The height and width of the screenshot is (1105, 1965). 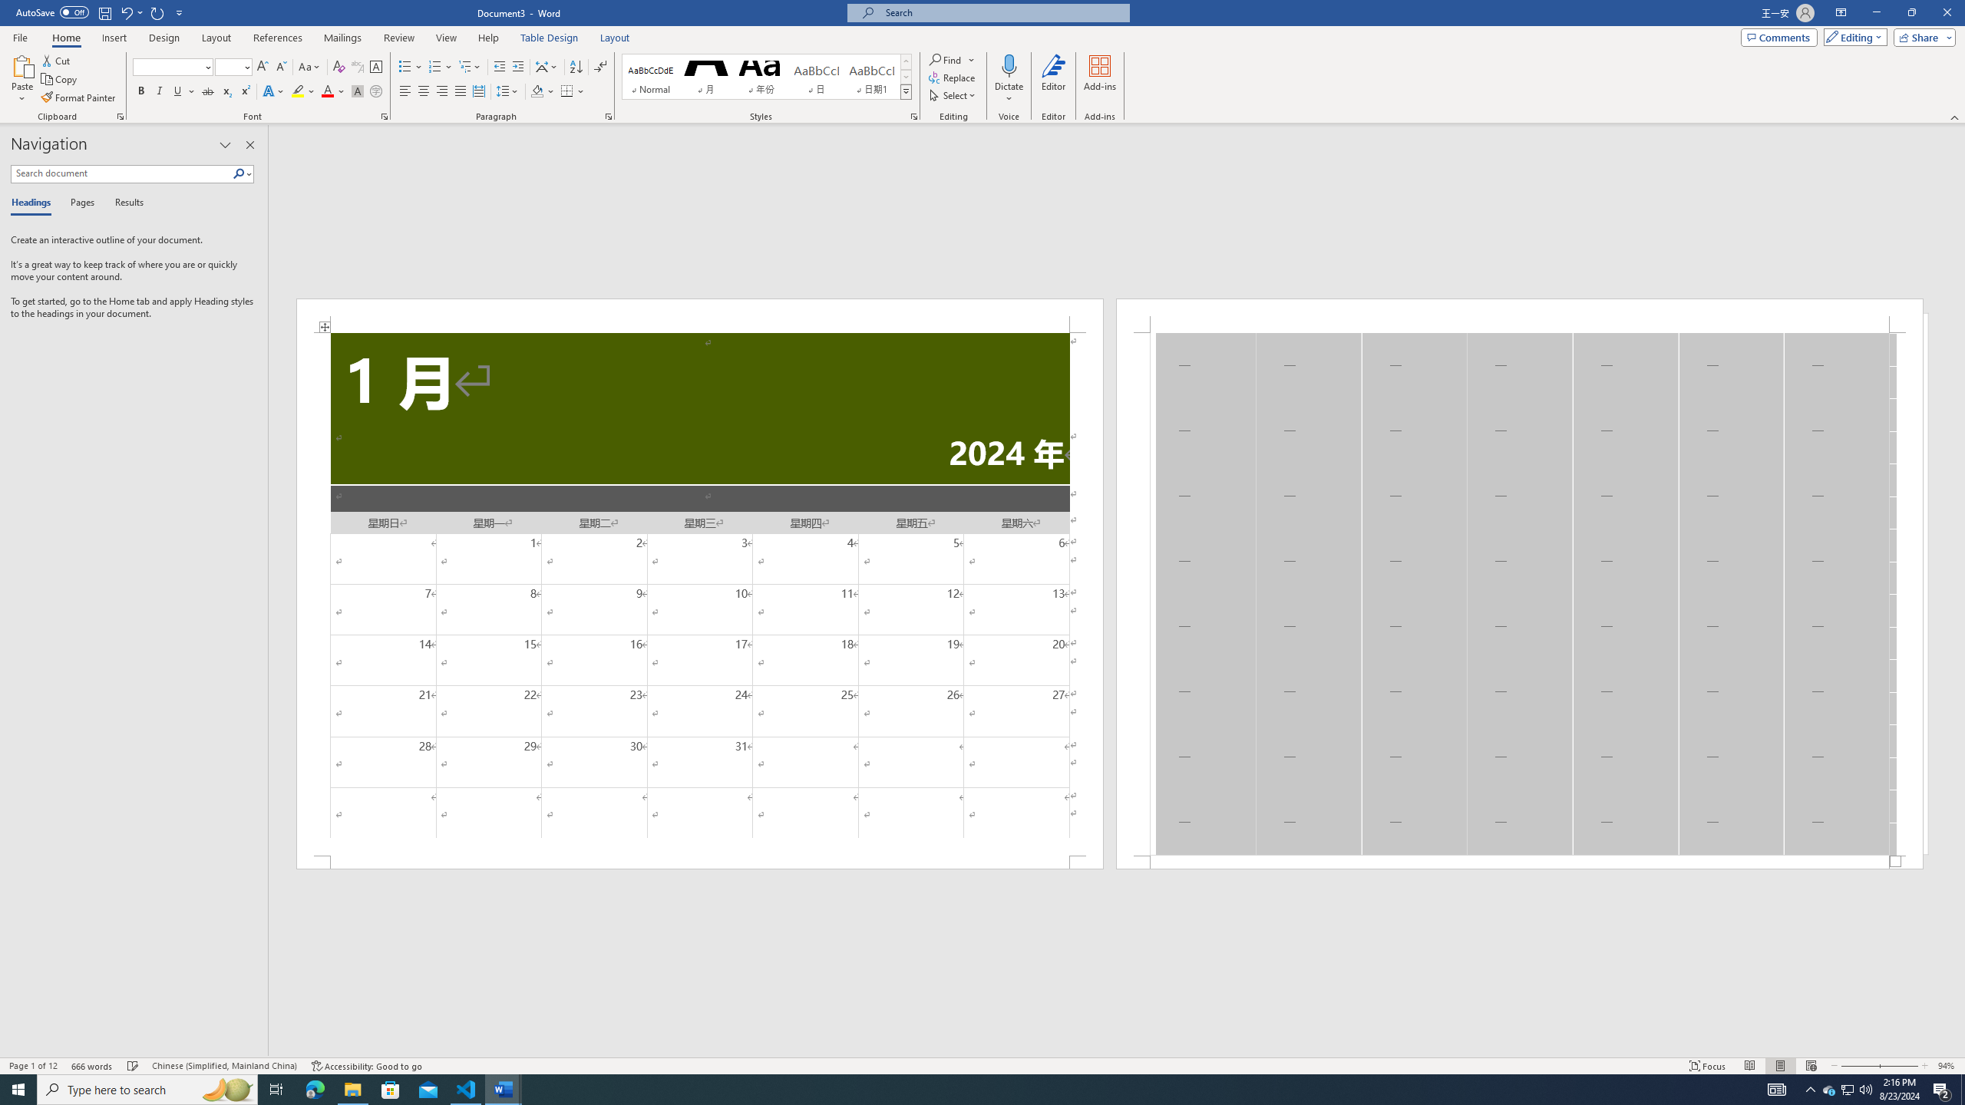 What do you see at coordinates (385, 117) in the screenshot?
I see `Font...` at bounding box center [385, 117].